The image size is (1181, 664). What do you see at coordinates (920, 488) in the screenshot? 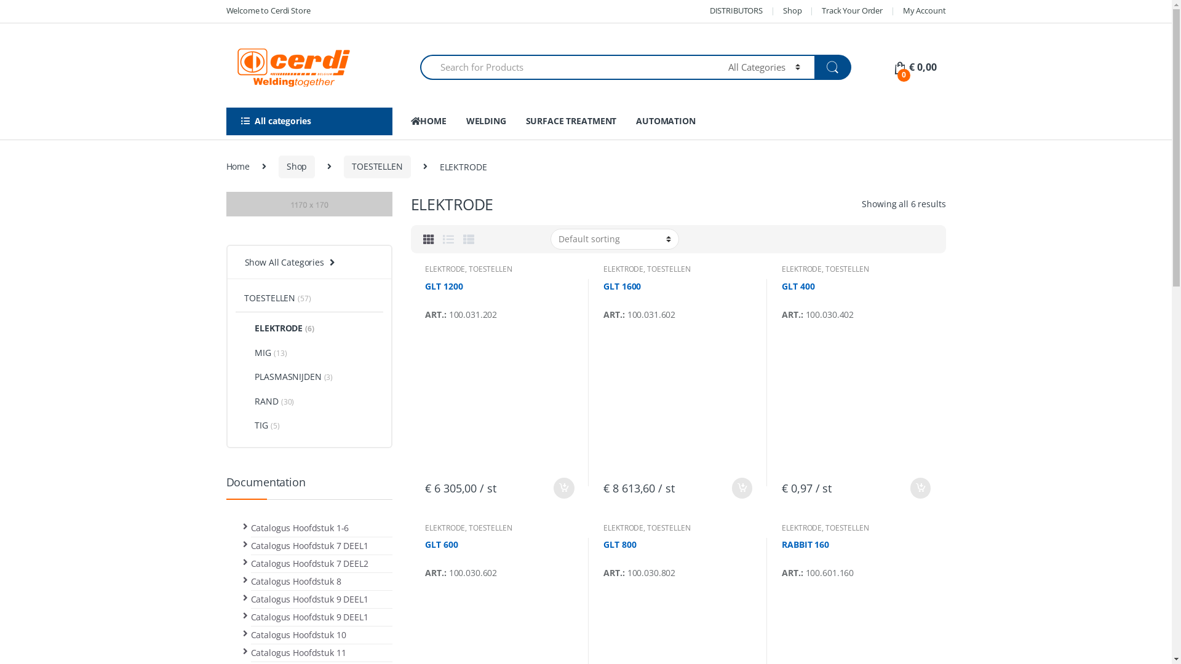
I see `Add to cart` at bounding box center [920, 488].